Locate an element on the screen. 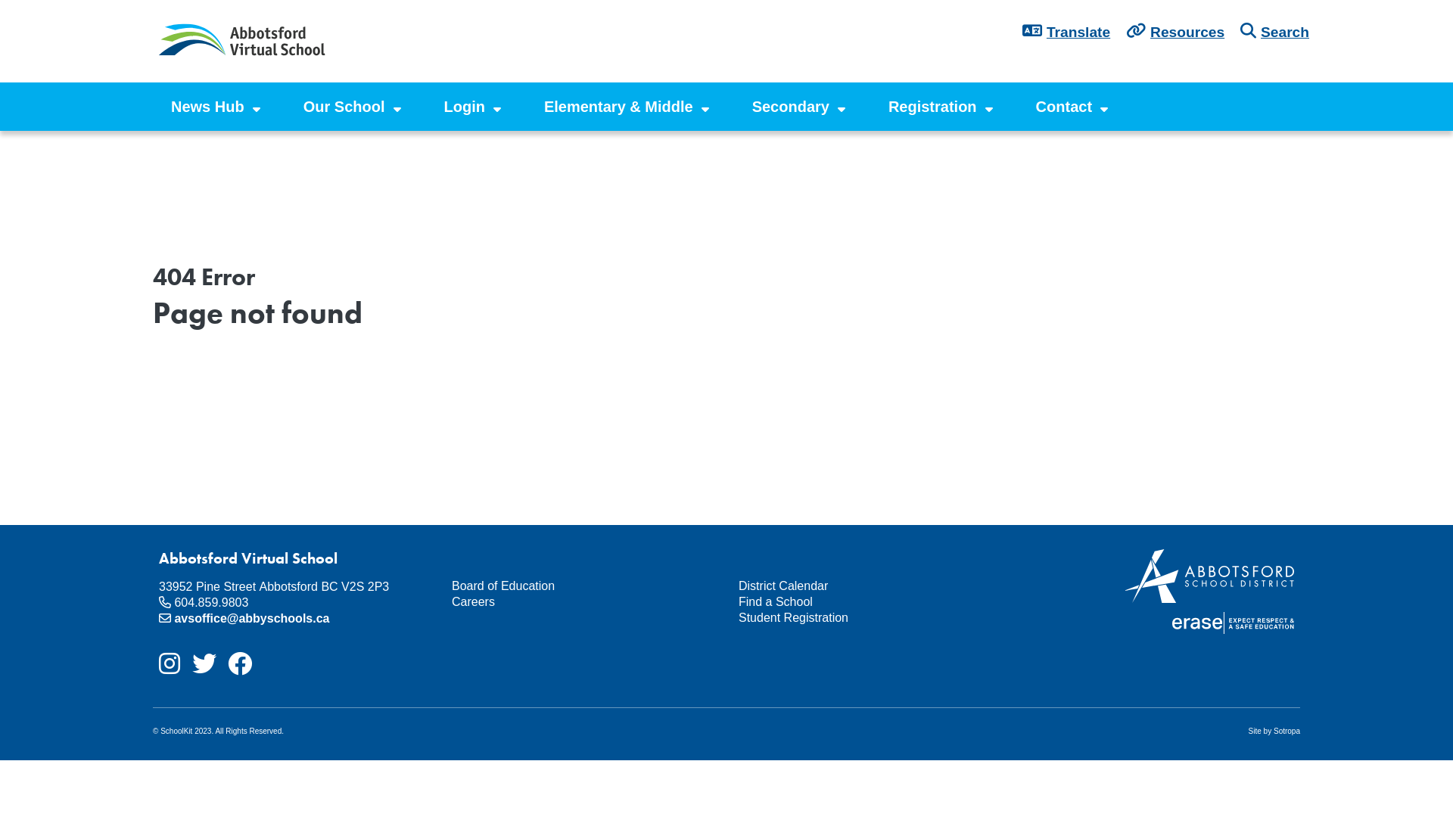  Careers is located at coordinates (583, 602).